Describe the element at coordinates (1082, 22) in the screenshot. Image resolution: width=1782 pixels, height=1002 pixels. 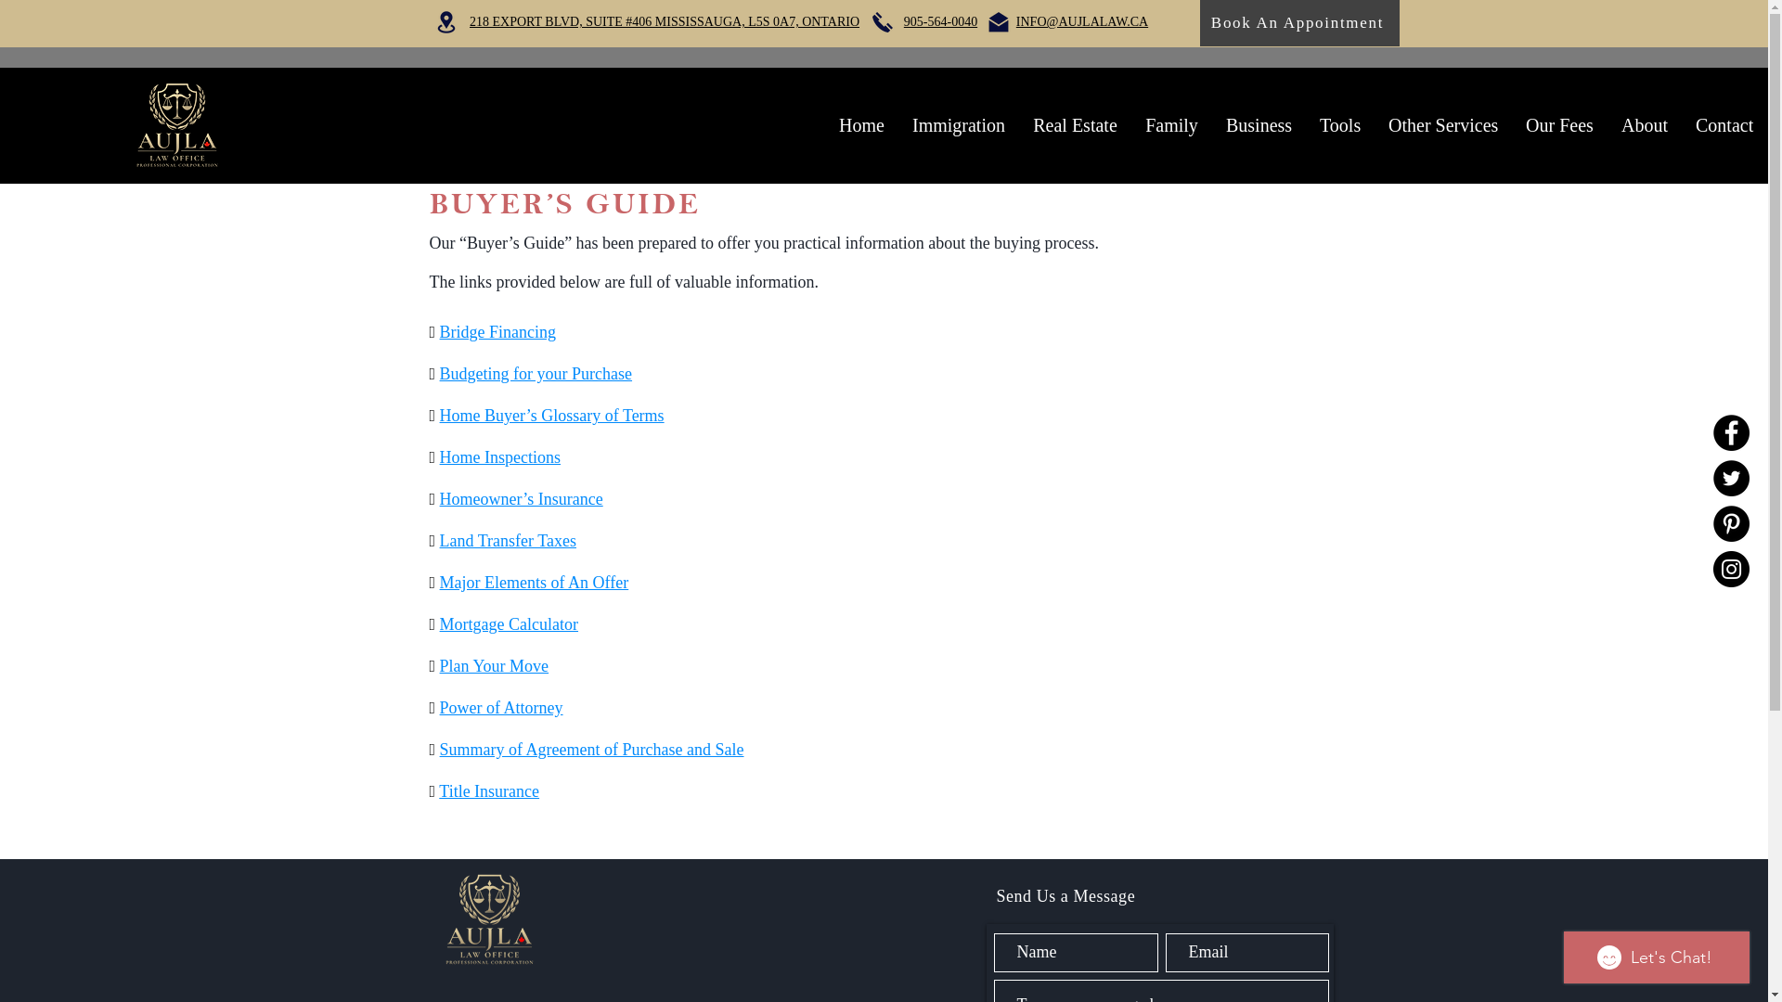
I see `INFO@AUJLALAW.CA` at that location.